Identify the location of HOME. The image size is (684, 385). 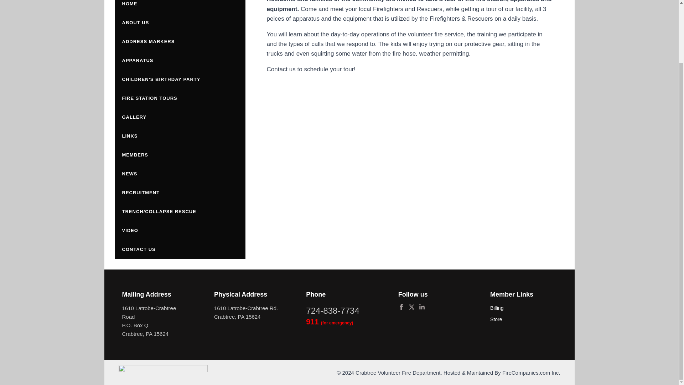
(180, 6).